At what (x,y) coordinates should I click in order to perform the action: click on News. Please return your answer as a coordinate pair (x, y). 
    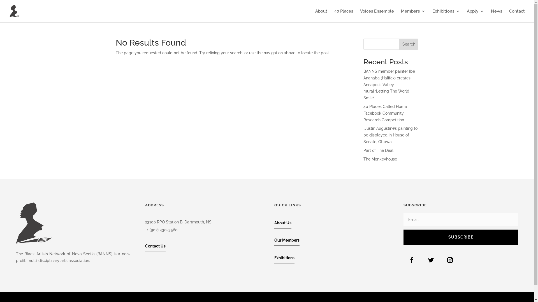
    Looking at the image, I should click on (497, 16).